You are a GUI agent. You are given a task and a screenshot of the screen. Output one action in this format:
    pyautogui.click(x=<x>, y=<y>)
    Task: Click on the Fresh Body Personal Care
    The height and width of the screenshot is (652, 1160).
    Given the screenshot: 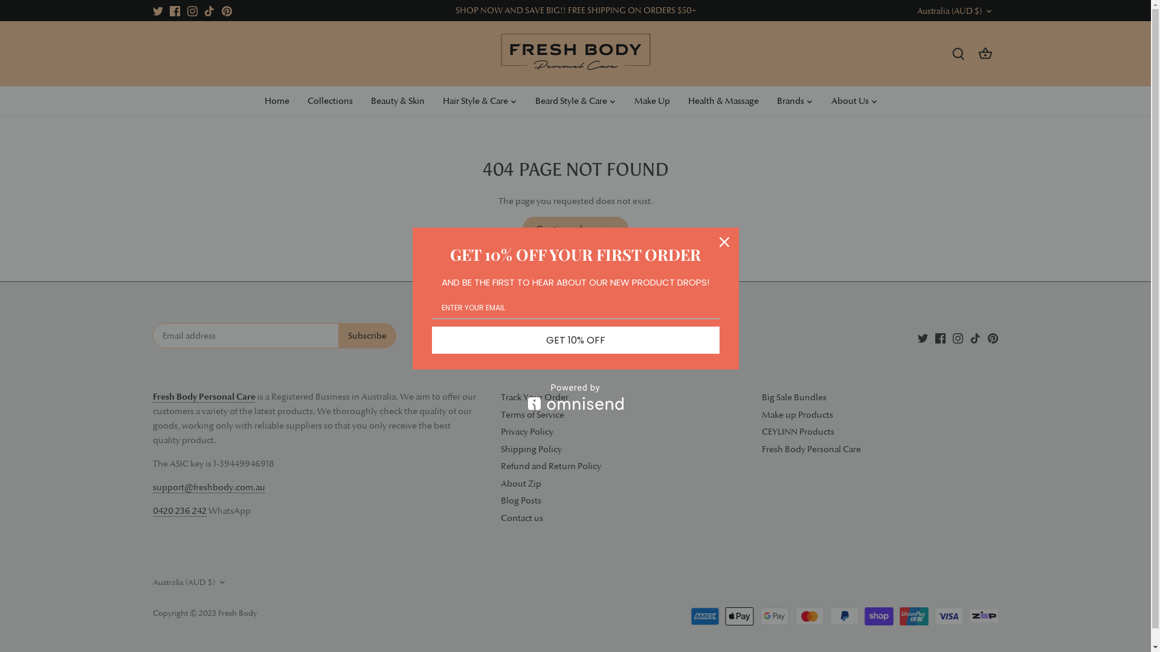 What is the action you would take?
    pyautogui.click(x=811, y=449)
    